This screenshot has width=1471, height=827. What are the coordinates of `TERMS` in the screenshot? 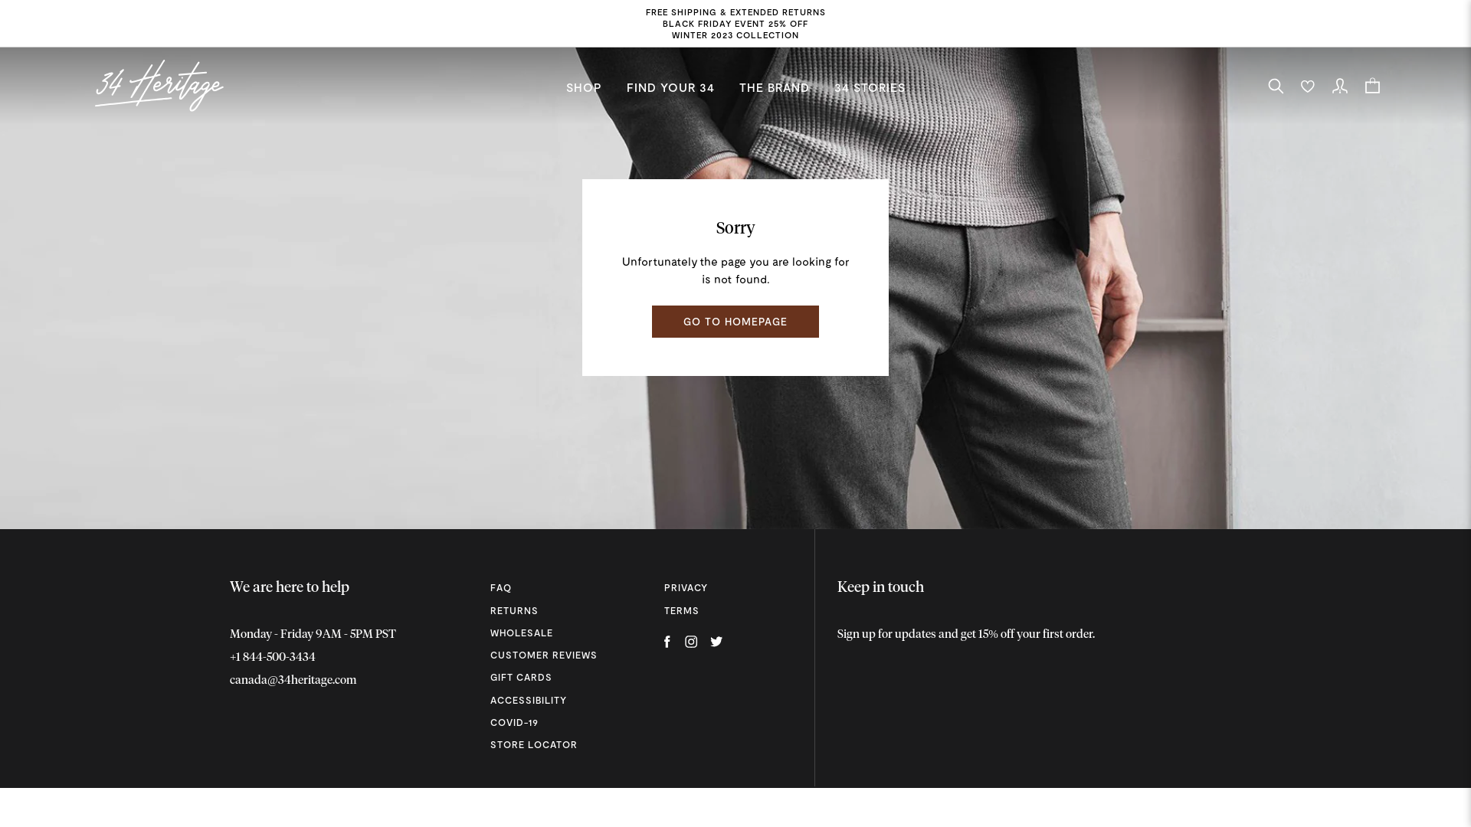 It's located at (735, 611).